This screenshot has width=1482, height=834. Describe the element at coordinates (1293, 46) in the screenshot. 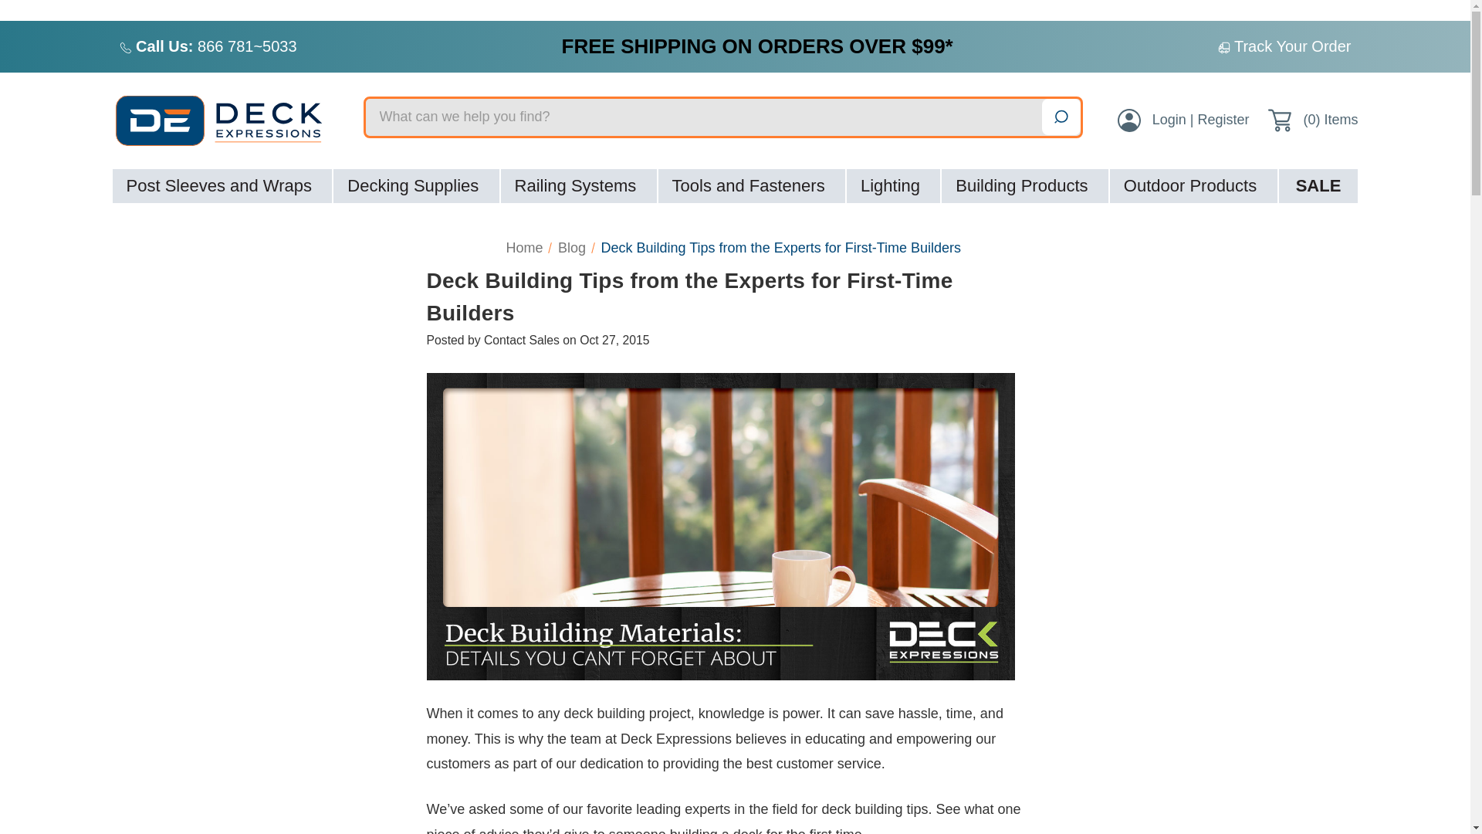

I see `Track Your Order` at that location.